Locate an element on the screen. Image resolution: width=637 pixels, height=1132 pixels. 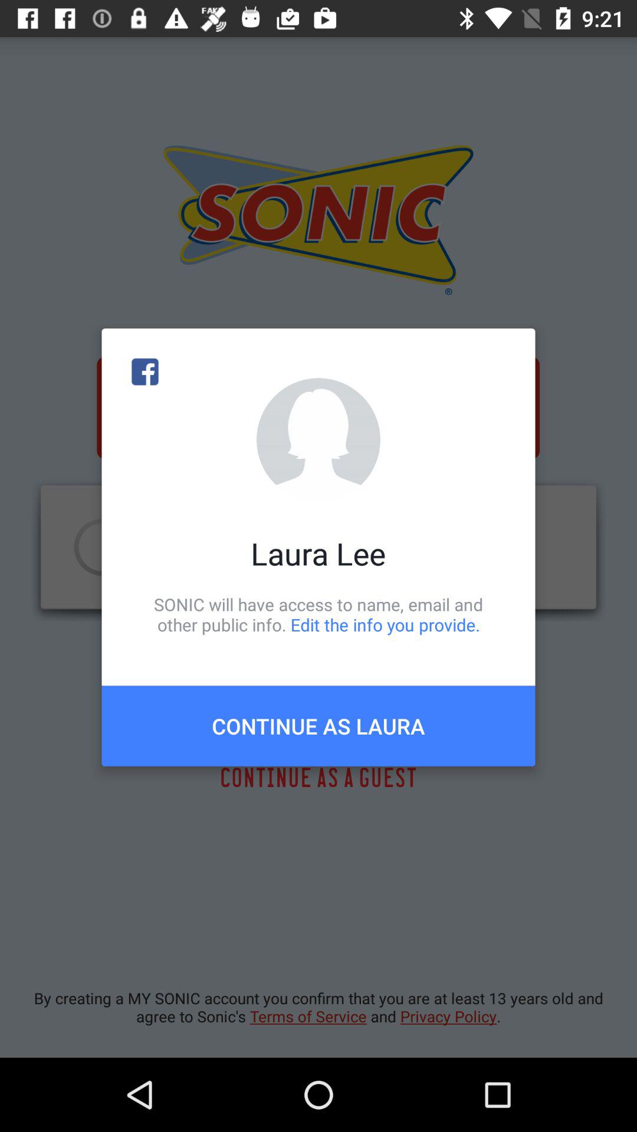
launch the item below sonic will have item is located at coordinates (318, 726).